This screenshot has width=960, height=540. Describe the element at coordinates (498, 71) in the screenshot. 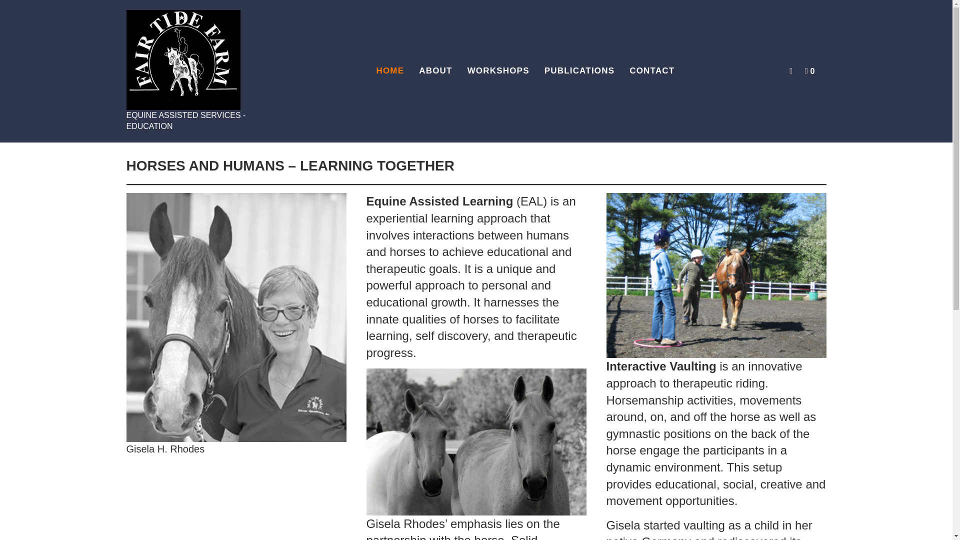

I see `WORKSHOPS` at that location.